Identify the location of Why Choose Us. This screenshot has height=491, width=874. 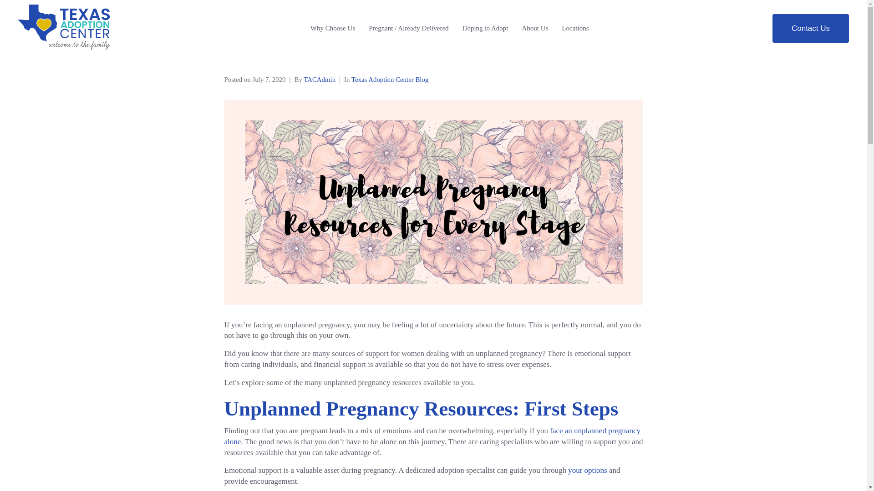
(332, 28).